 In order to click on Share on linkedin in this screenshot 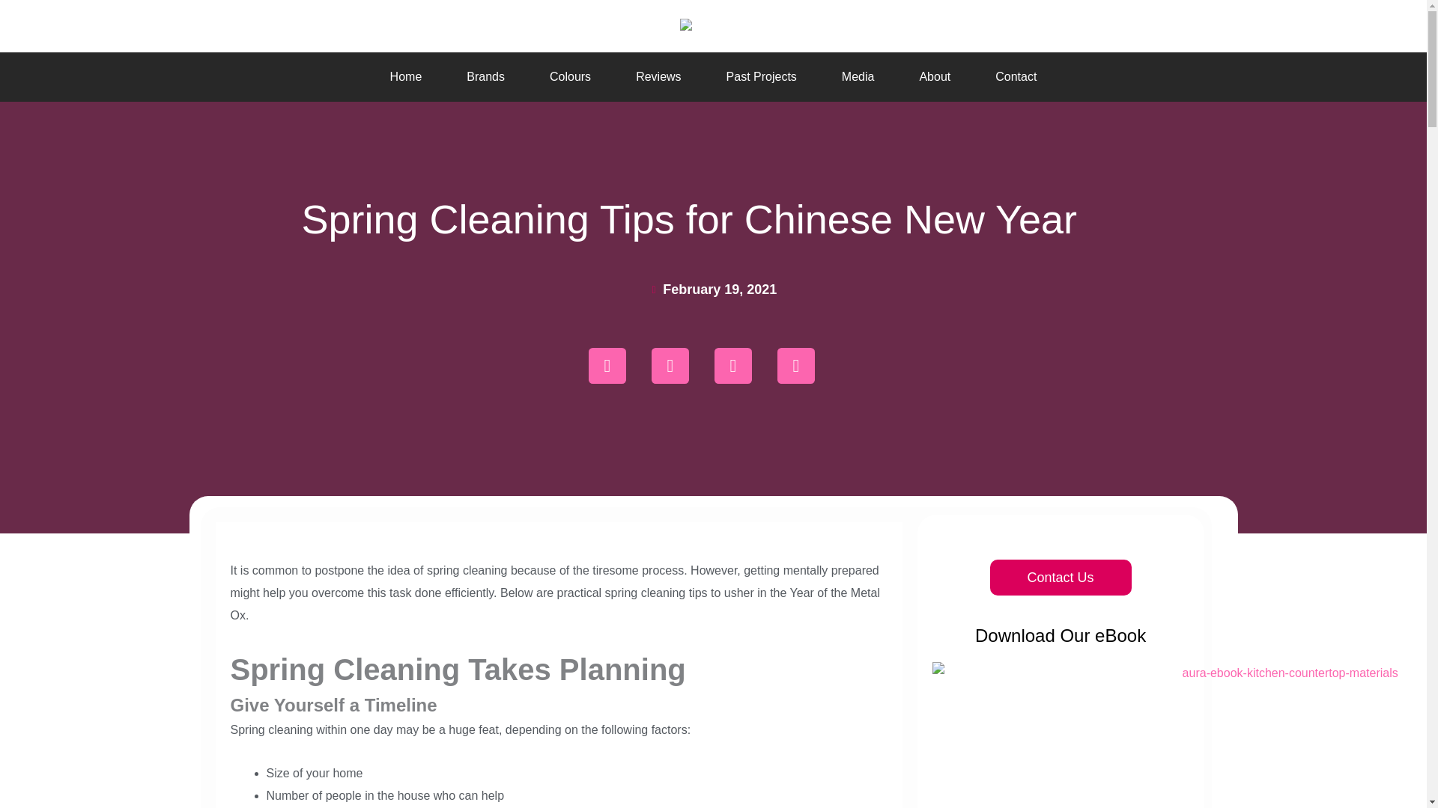, I will do `click(795, 366)`.